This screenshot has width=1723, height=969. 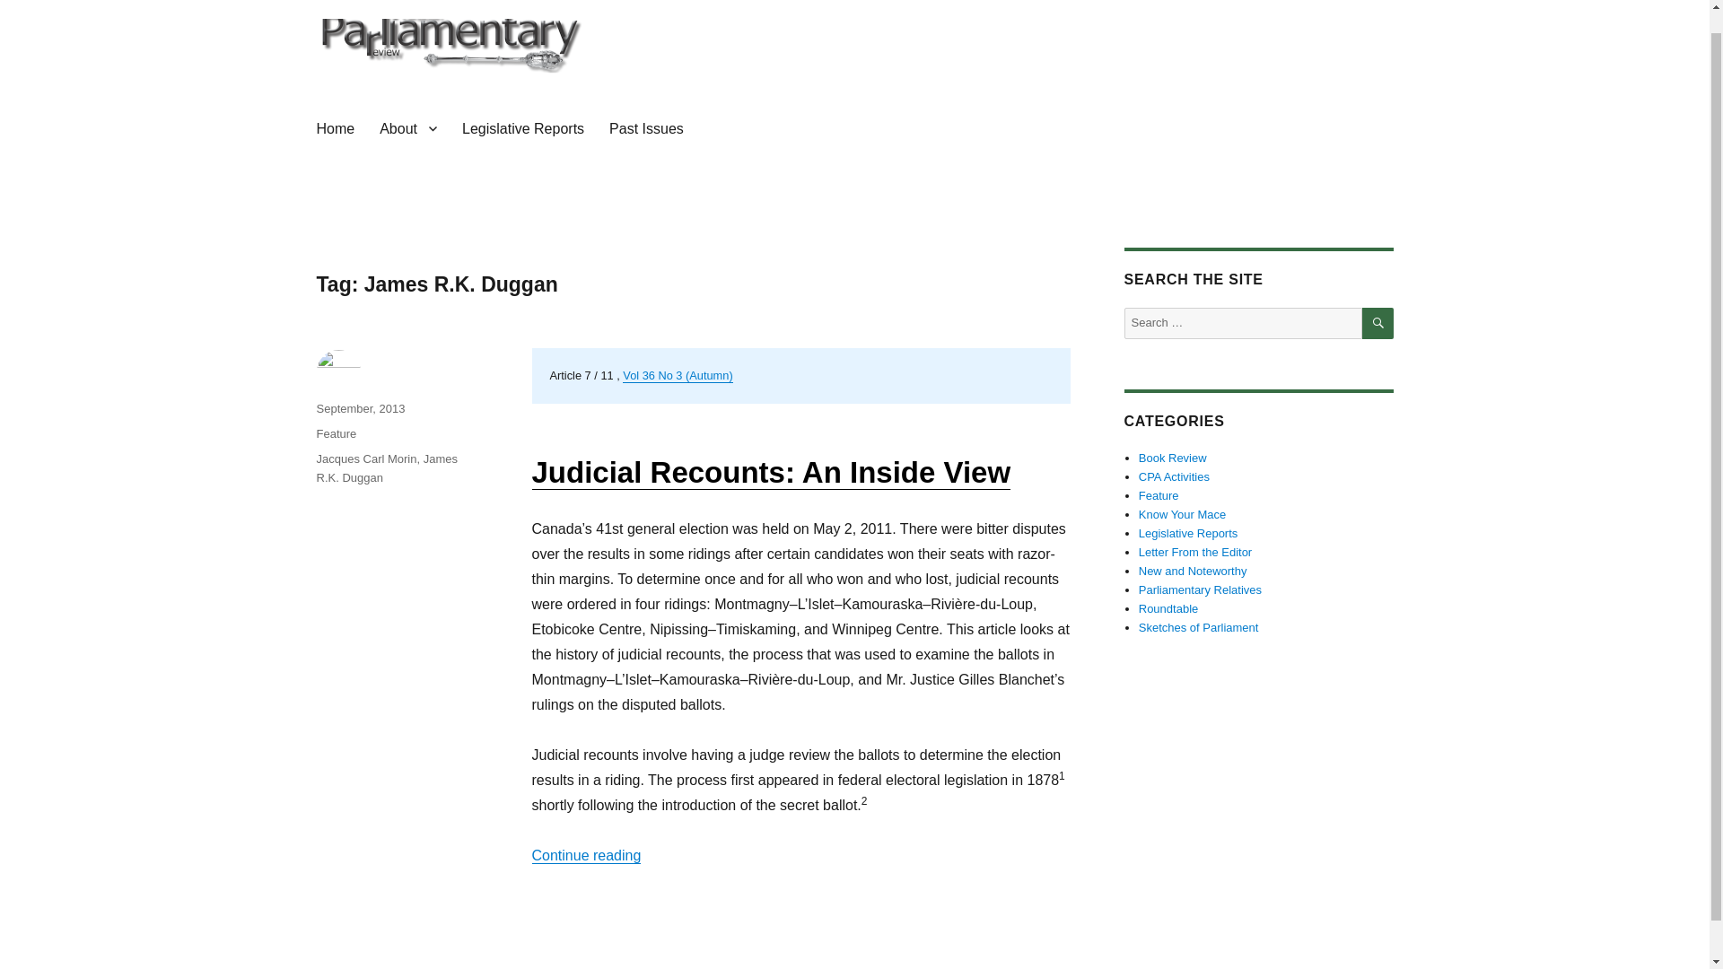 I want to click on Feature, so click(x=336, y=434).